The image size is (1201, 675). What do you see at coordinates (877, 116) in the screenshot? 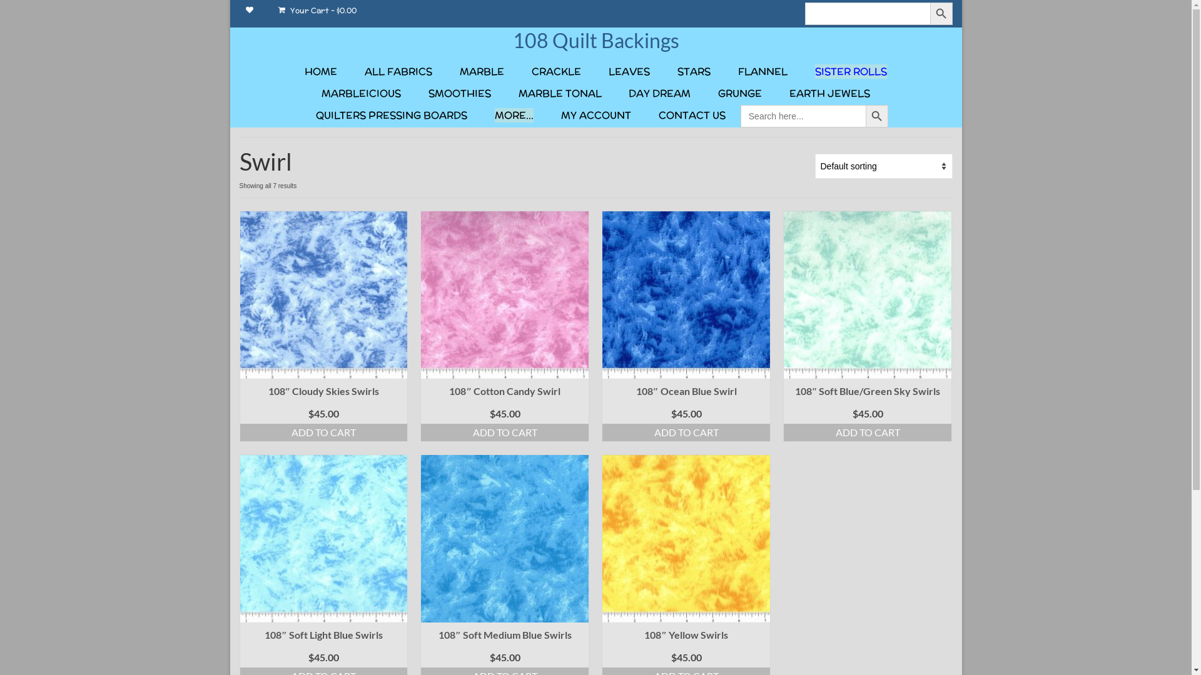
I see `Search Button` at bounding box center [877, 116].